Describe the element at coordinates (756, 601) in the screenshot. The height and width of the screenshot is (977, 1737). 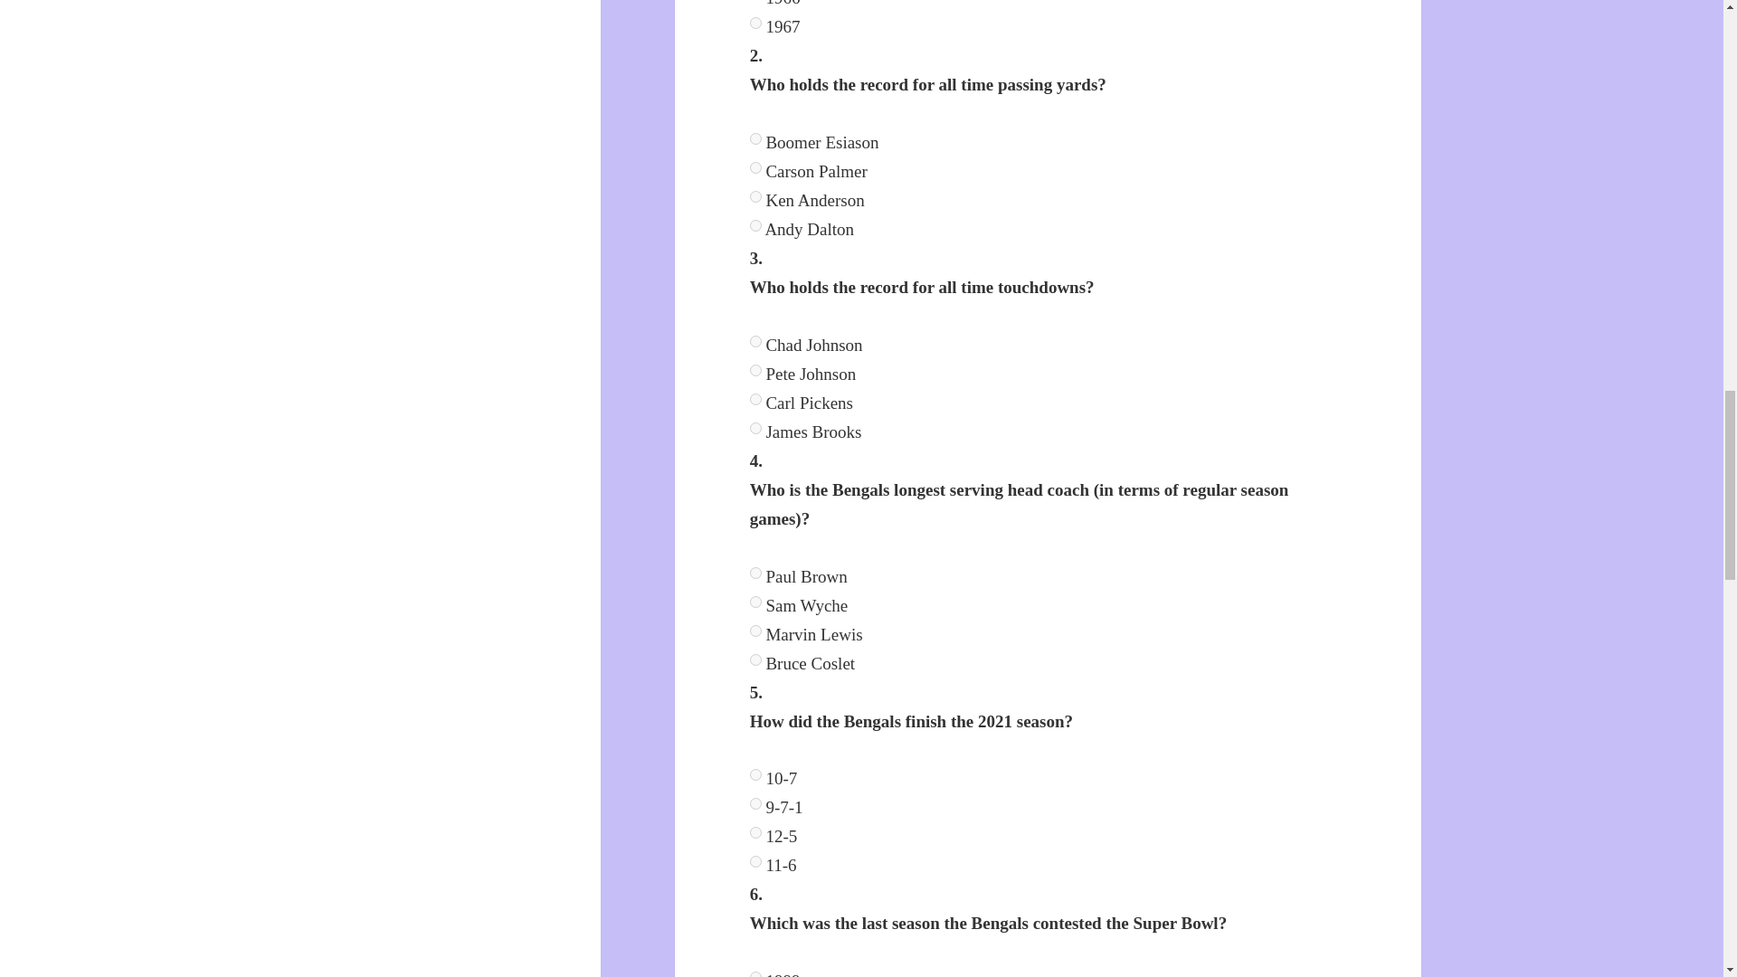
I see `1` at that location.